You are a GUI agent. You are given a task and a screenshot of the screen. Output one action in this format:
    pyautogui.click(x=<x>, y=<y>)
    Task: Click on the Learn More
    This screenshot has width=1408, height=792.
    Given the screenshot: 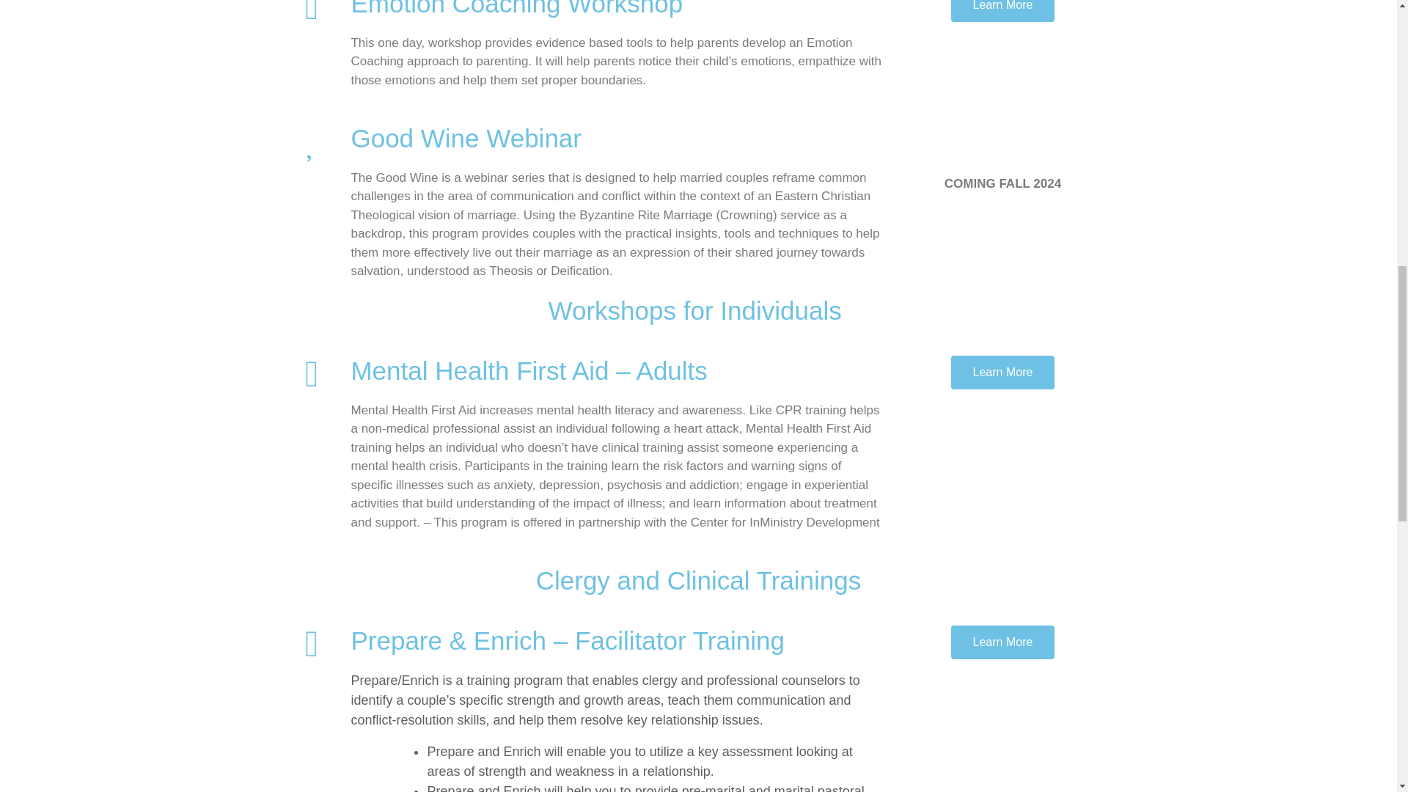 What is the action you would take?
    pyautogui.click(x=1003, y=11)
    